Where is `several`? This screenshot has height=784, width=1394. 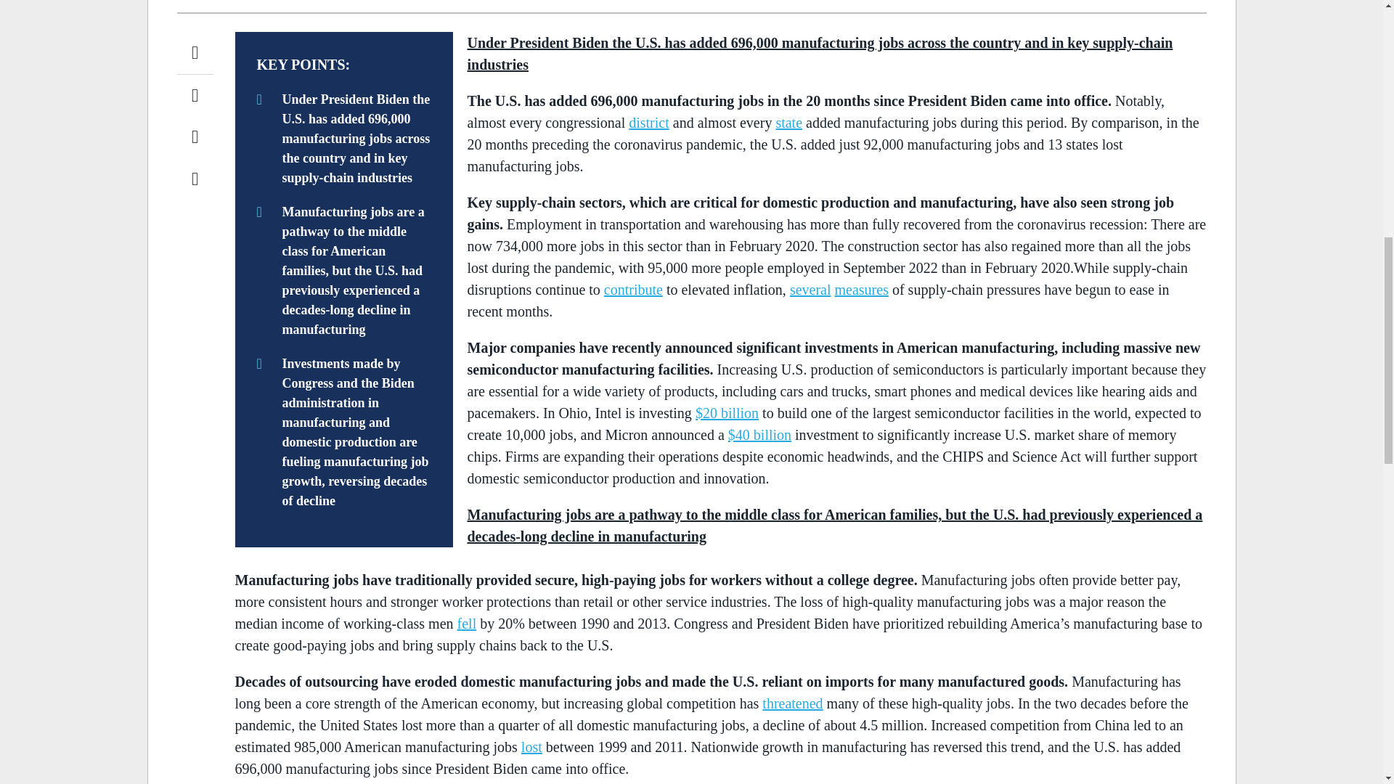
several is located at coordinates (810, 289).